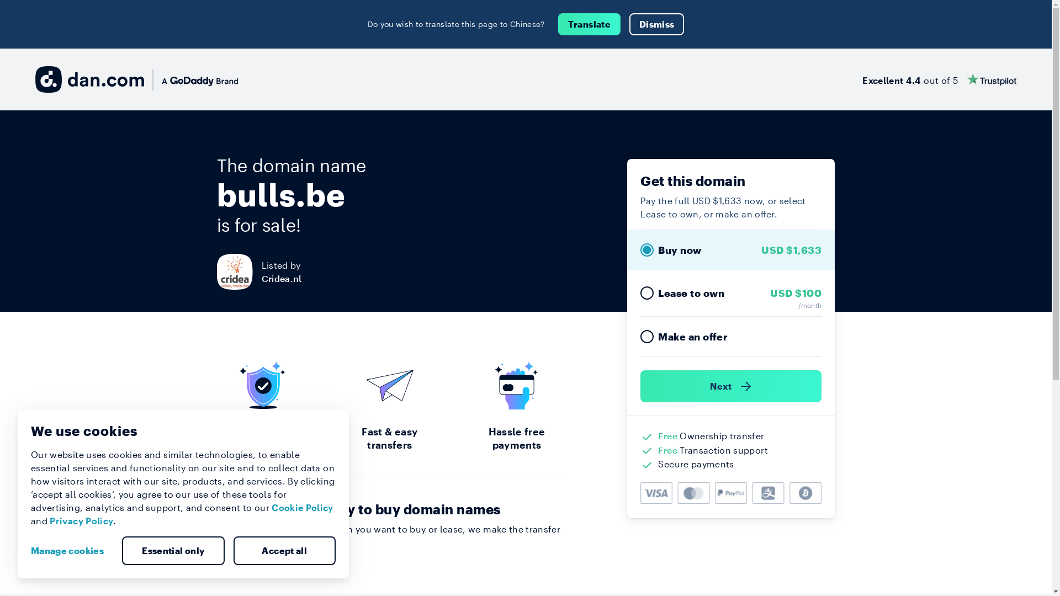 Image resolution: width=1060 pixels, height=596 pixels. I want to click on Cookie Policy, so click(303, 508).